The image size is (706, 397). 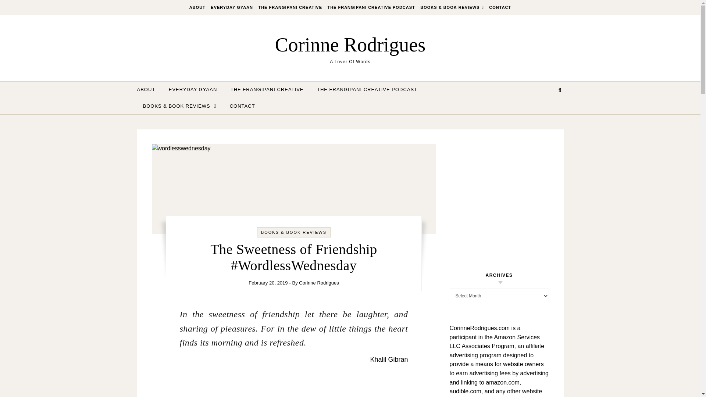 What do you see at coordinates (198, 7) in the screenshot?
I see `ABOUT` at bounding box center [198, 7].